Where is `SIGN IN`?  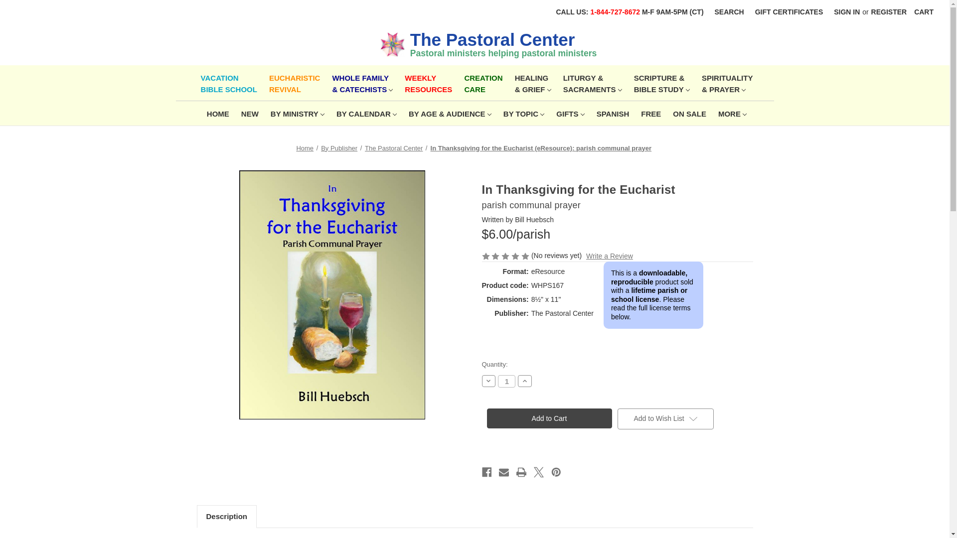
SIGN IN is located at coordinates (293, 83).